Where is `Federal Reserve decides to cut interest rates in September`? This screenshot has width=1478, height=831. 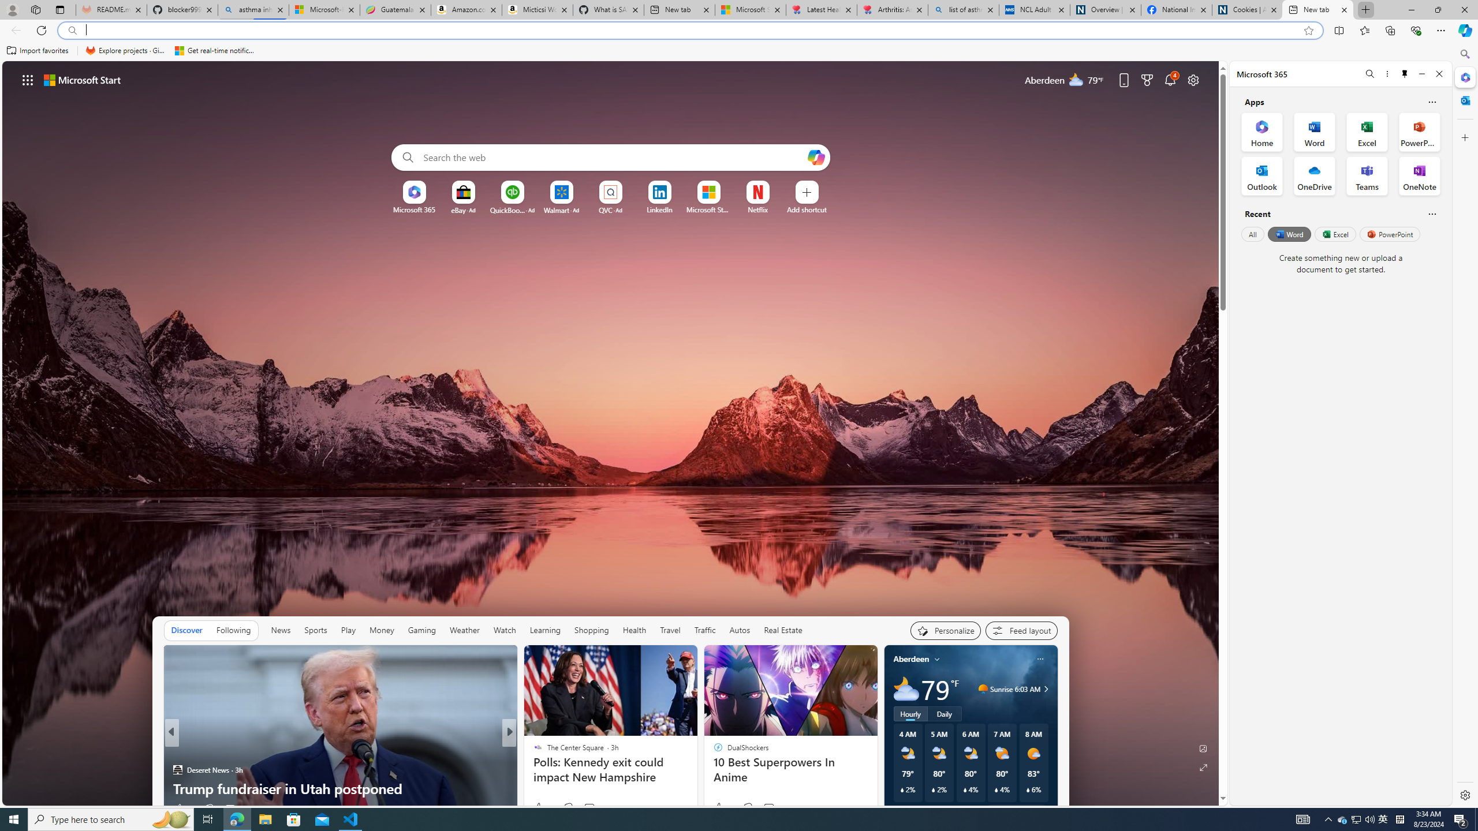 Federal Reserve decides to cut interest rates in September is located at coordinates (695, 779).